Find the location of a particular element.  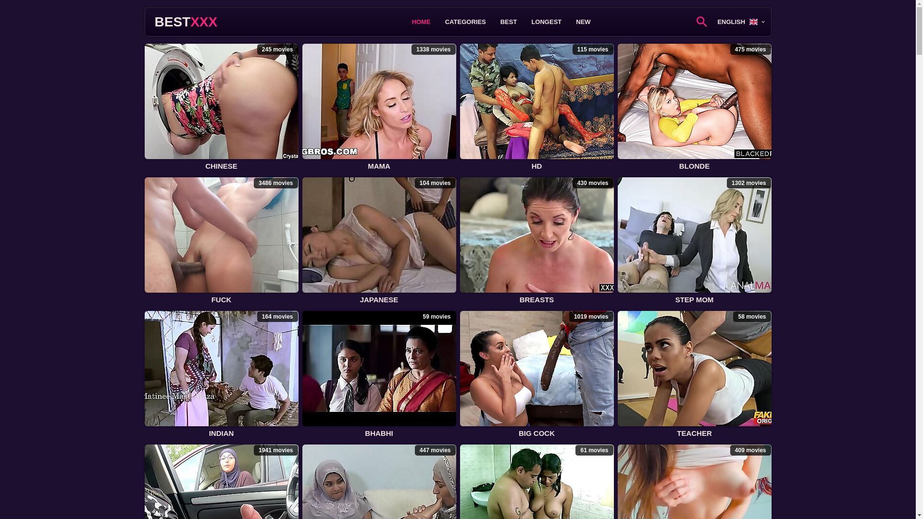

245 movies
CHINESE is located at coordinates (221, 109).